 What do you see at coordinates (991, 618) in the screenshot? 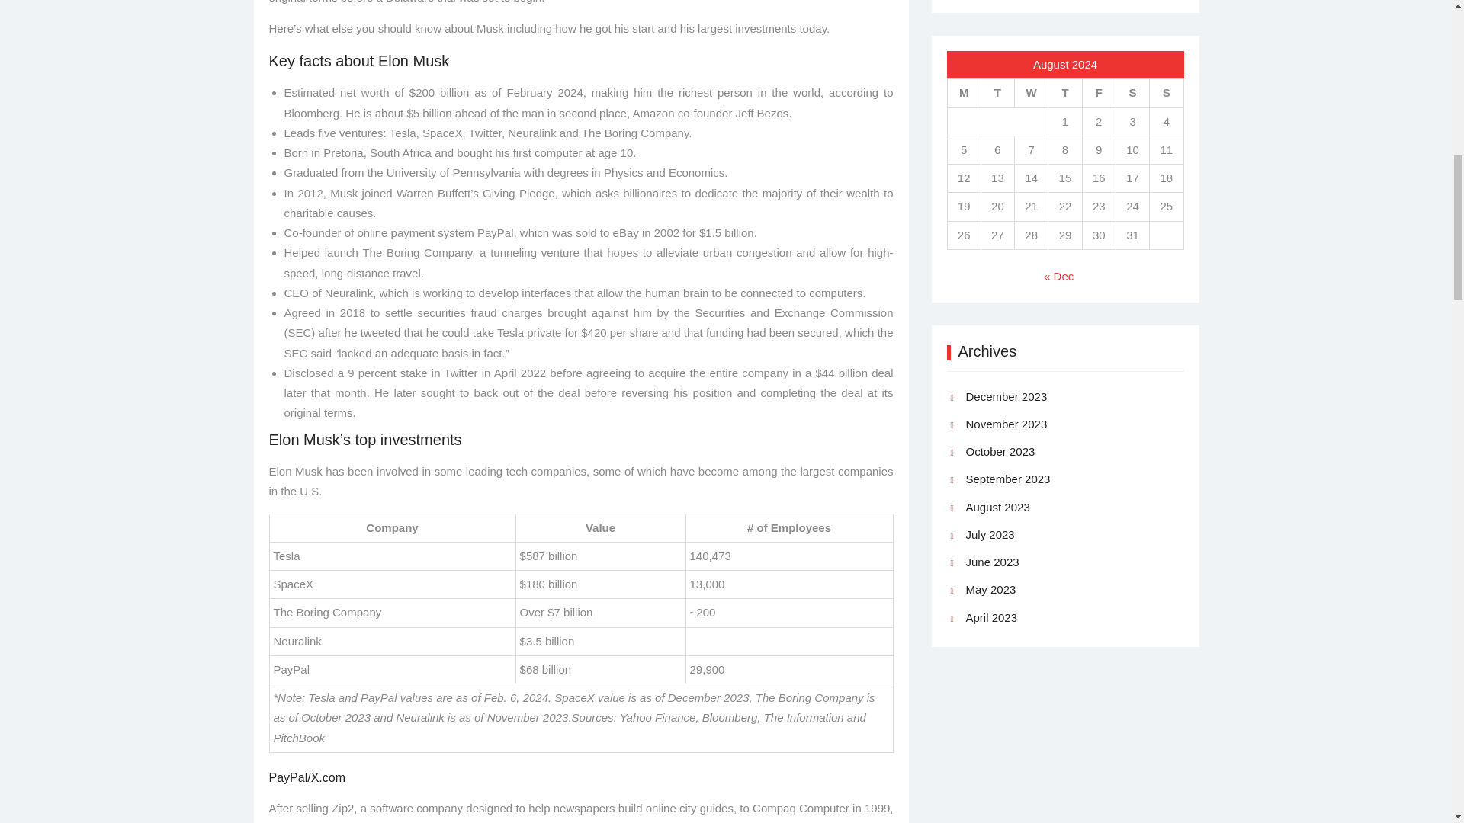
I see `April 2023` at bounding box center [991, 618].